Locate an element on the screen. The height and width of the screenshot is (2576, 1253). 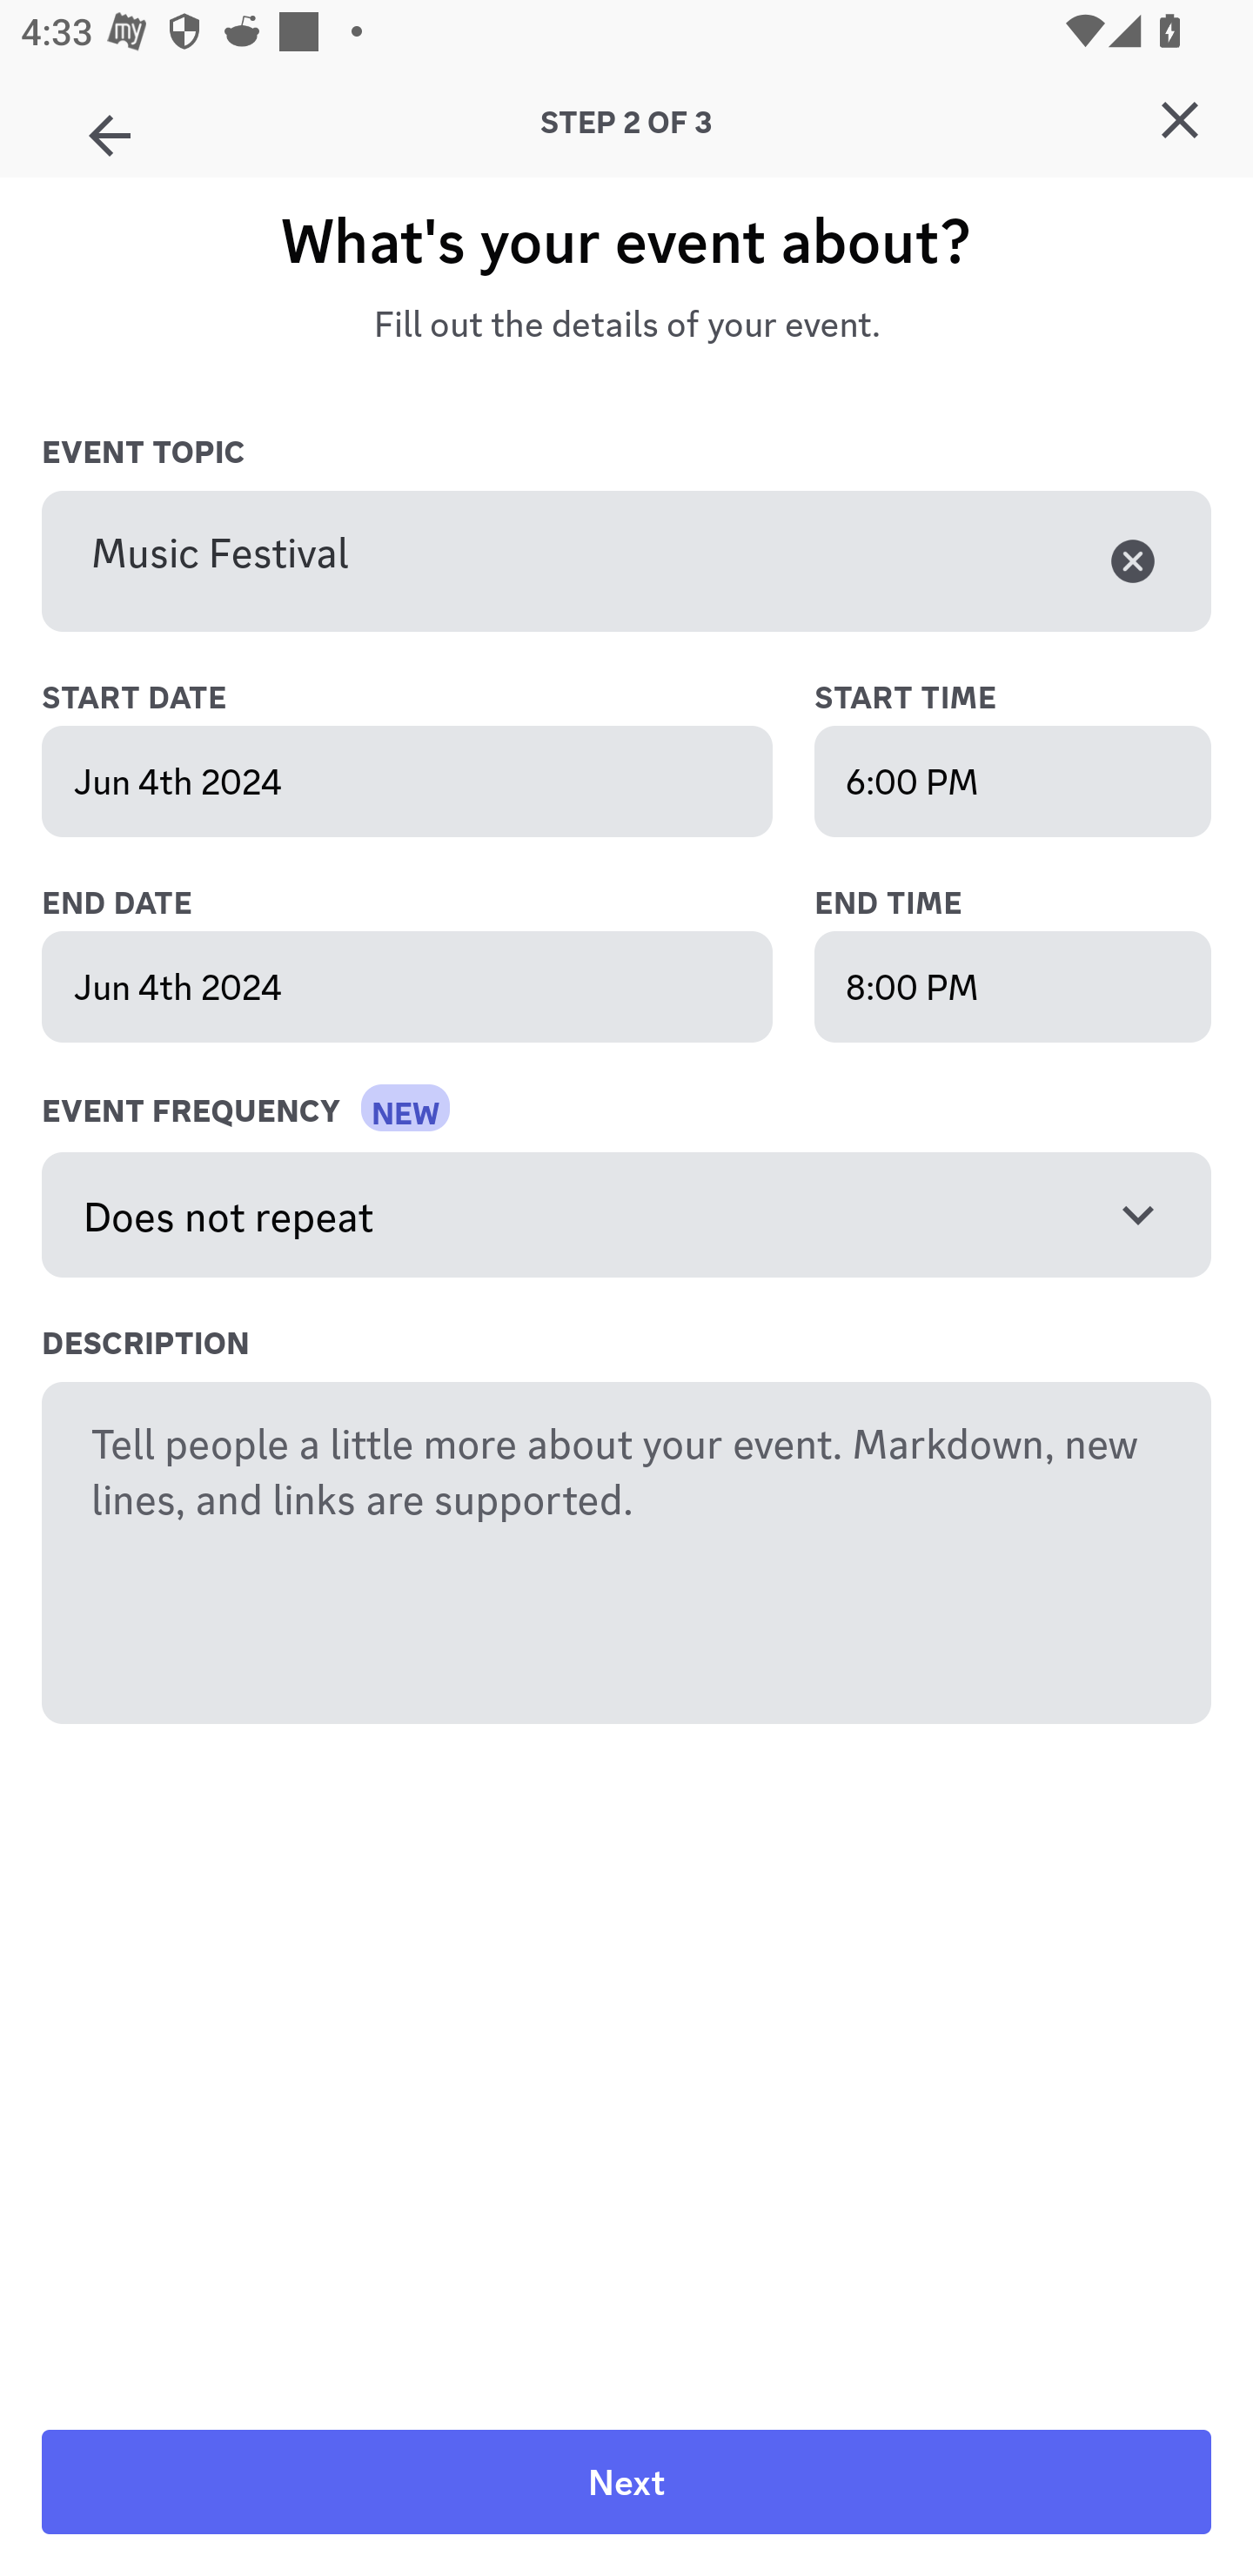
Start Time, 6:00 PM 6:00 PM is located at coordinates (1013, 782).